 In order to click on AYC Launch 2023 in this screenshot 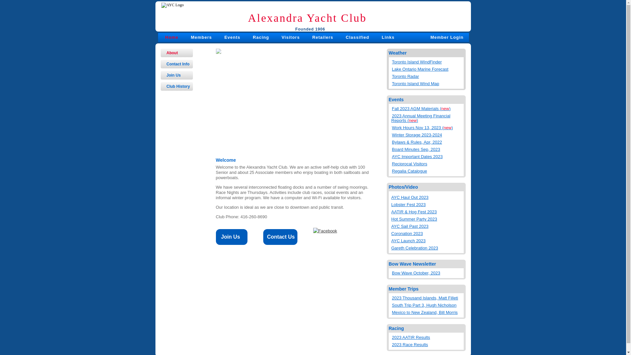, I will do `click(427, 241)`.